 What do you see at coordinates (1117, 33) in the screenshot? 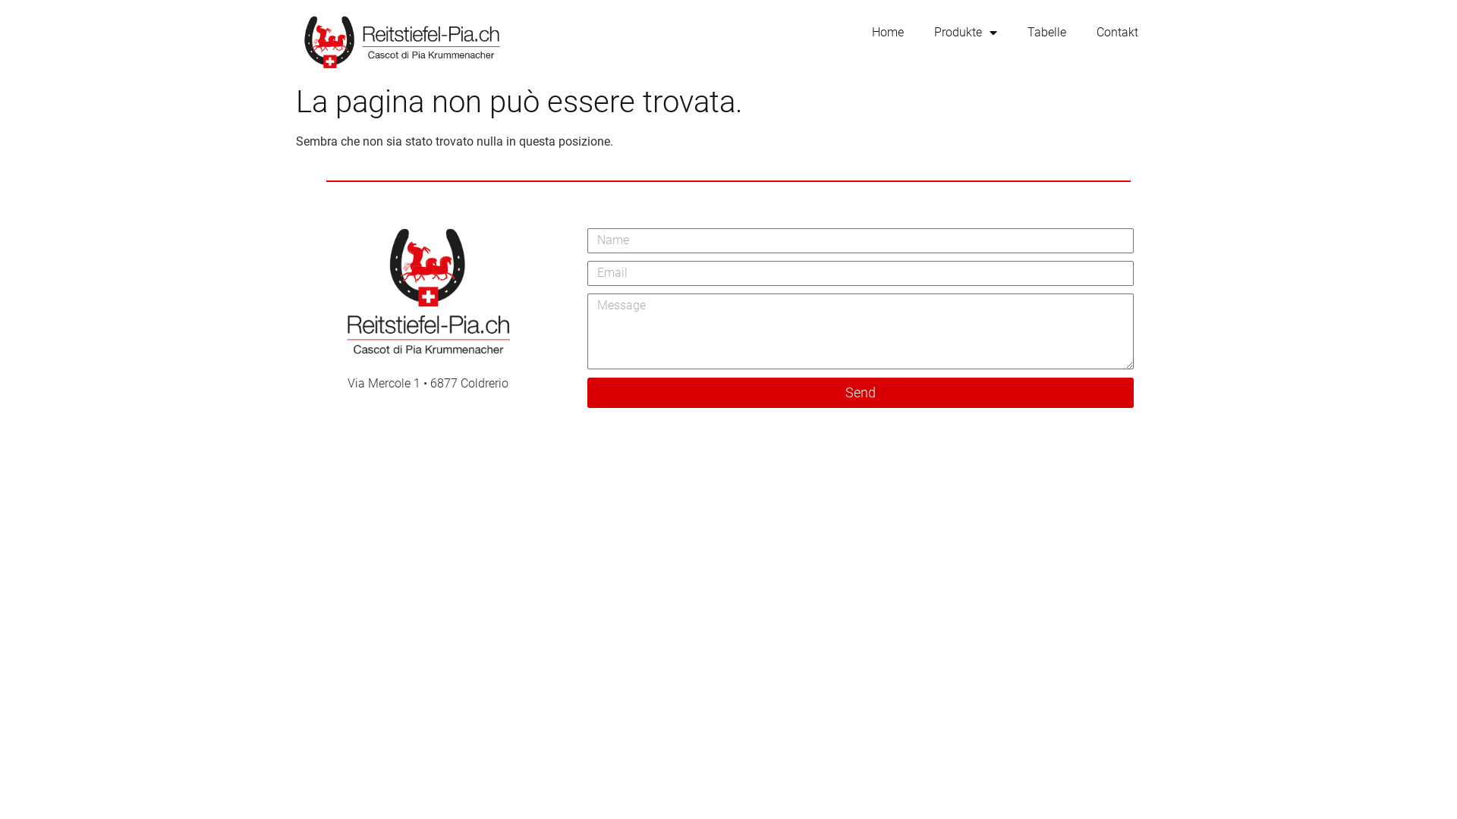
I see `Contakt` at bounding box center [1117, 33].